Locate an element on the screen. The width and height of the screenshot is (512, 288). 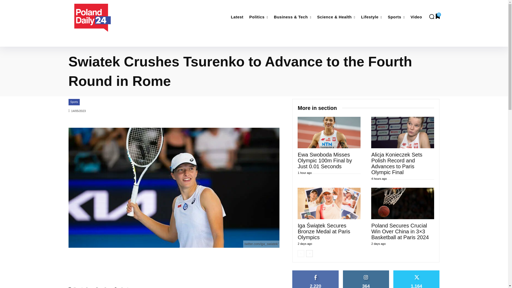
Politics is located at coordinates (259, 17).